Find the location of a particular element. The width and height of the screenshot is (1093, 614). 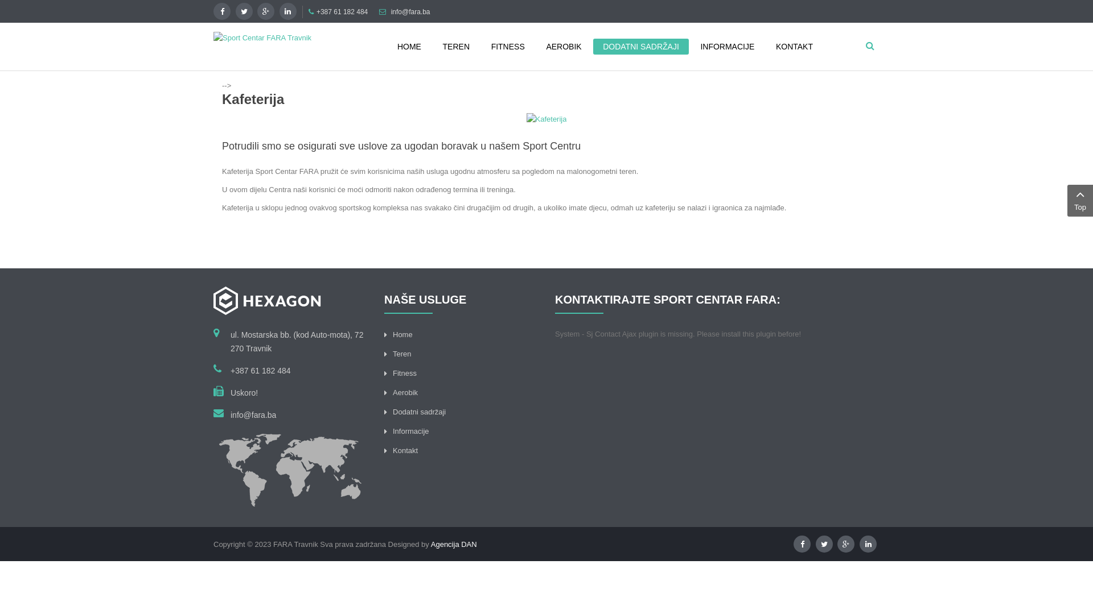

info@fara.ba is located at coordinates (411, 12).